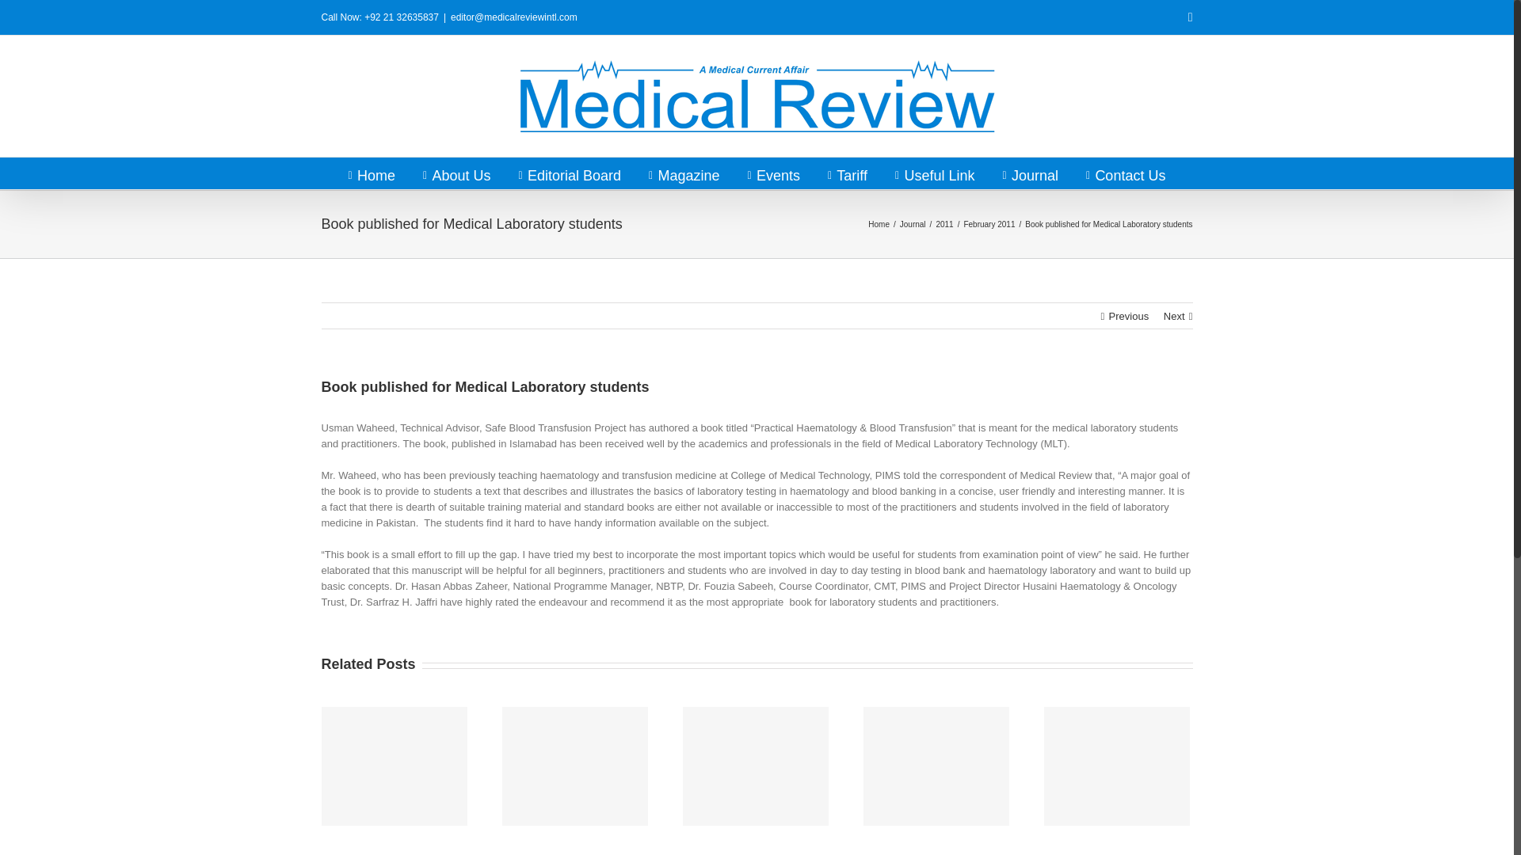  What do you see at coordinates (1030, 173) in the screenshot?
I see `Journal` at bounding box center [1030, 173].